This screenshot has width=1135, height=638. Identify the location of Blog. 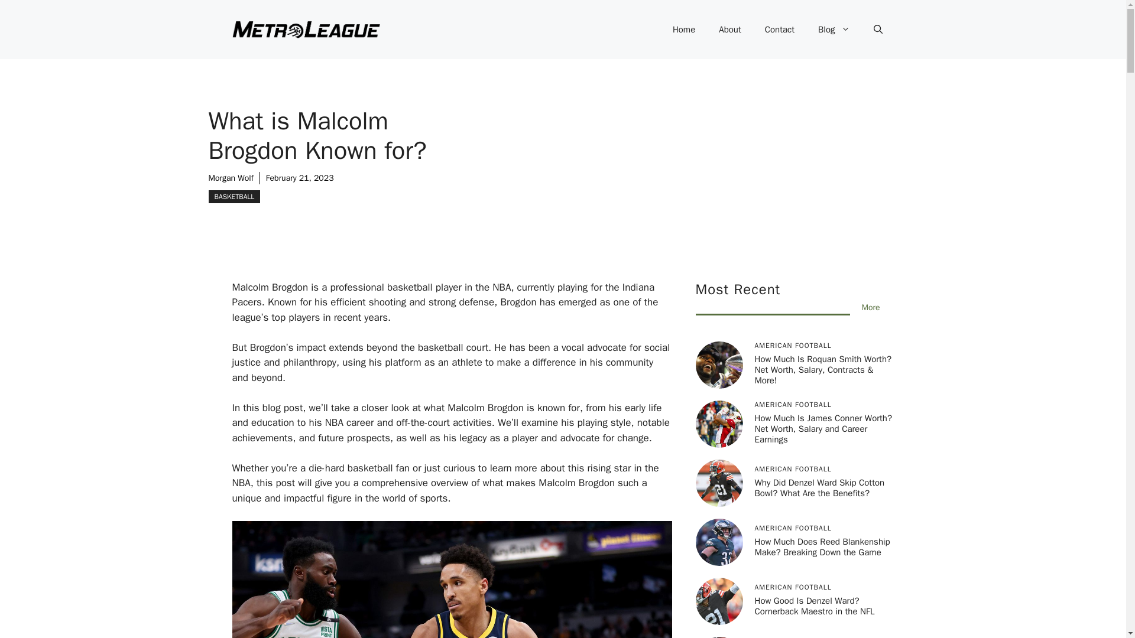
(834, 30).